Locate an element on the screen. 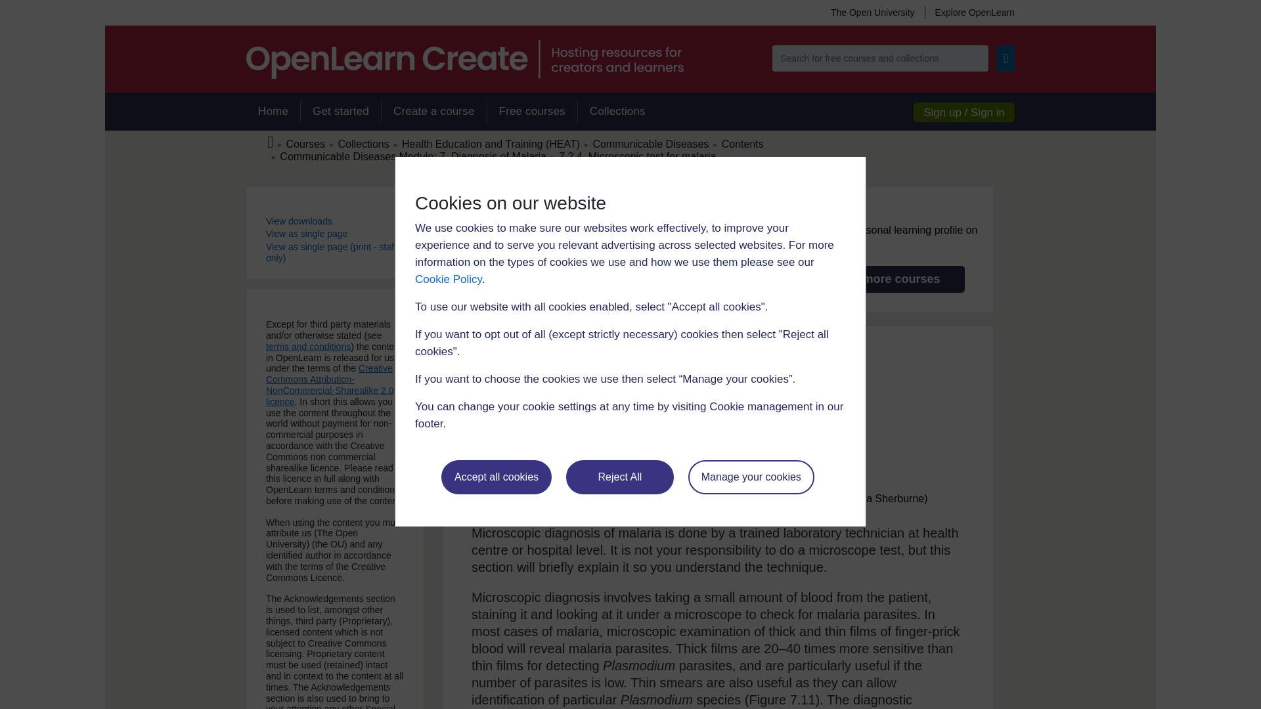  Get started is located at coordinates (340, 112).